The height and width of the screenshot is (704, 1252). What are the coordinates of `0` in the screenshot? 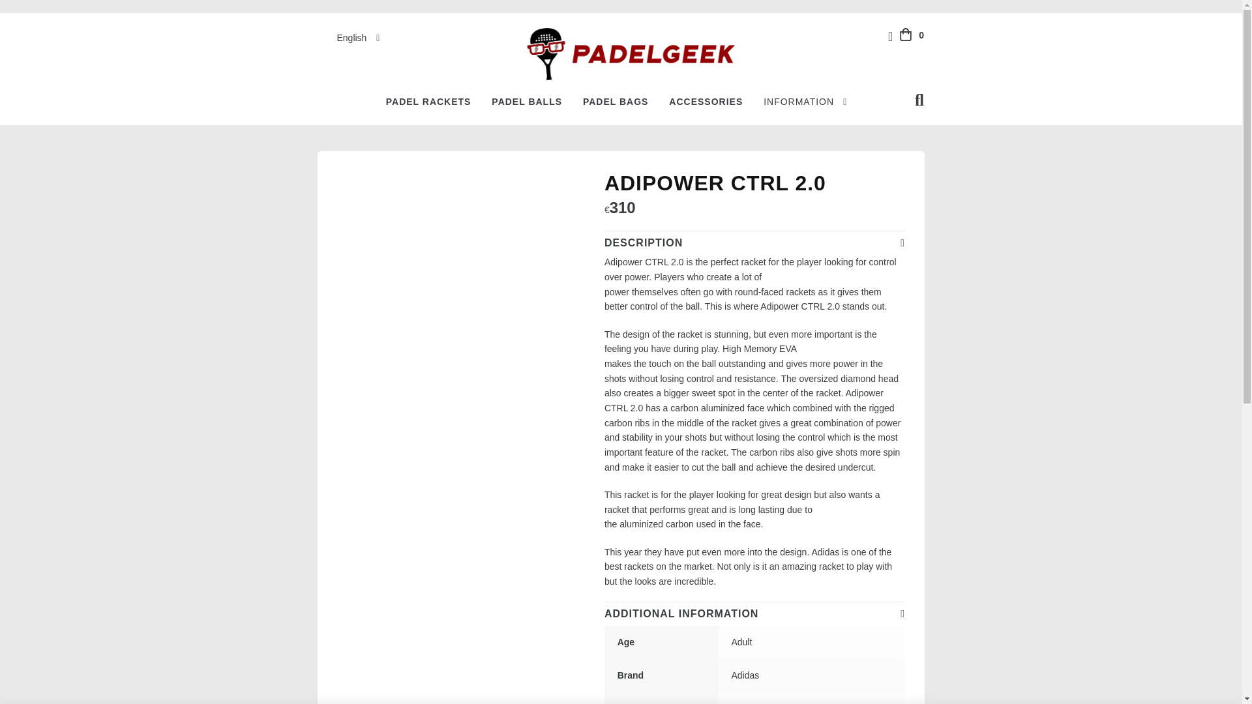 It's located at (912, 35).